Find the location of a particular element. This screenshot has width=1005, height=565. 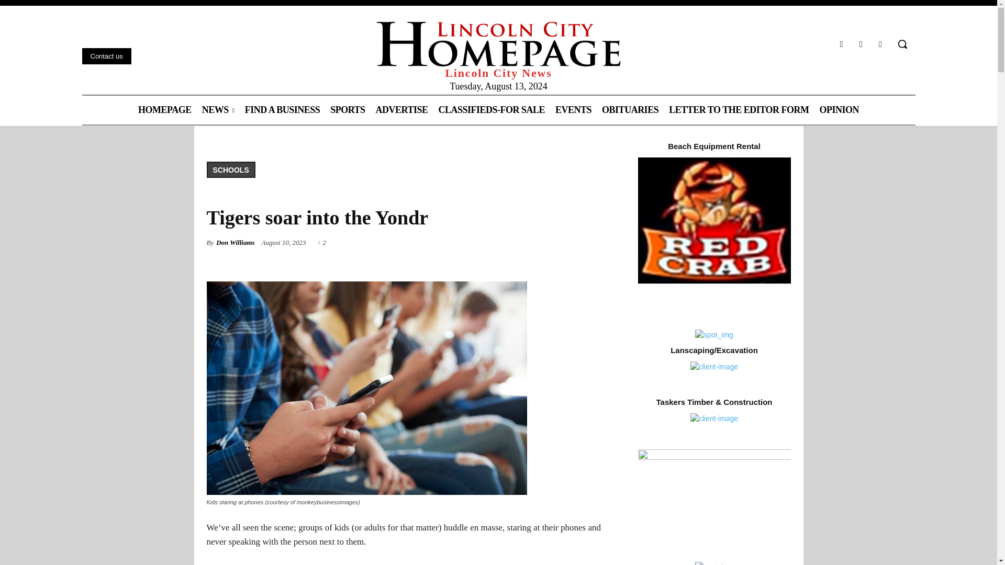

SPORTS is located at coordinates (347, 110).